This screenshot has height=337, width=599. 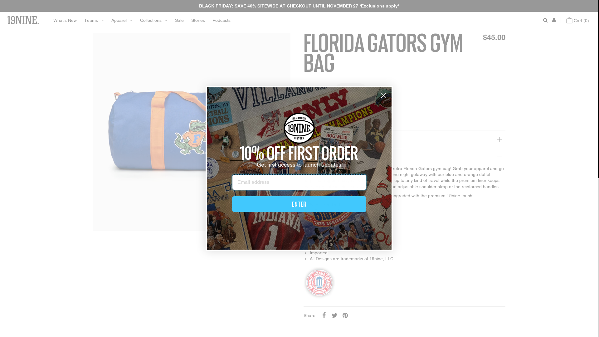 I want to click on -, so click(x=330, y=89).